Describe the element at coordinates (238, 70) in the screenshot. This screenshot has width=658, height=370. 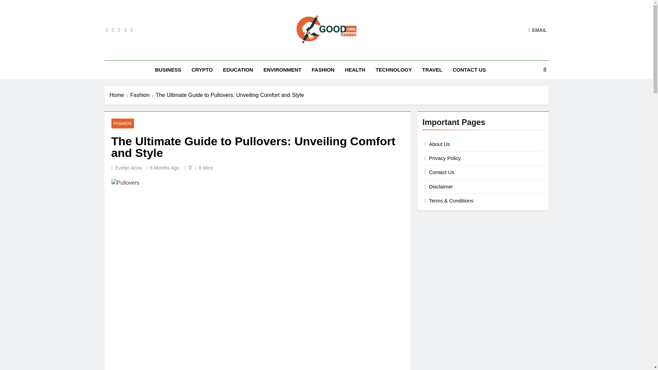
I see `EDUCATION` at that location.